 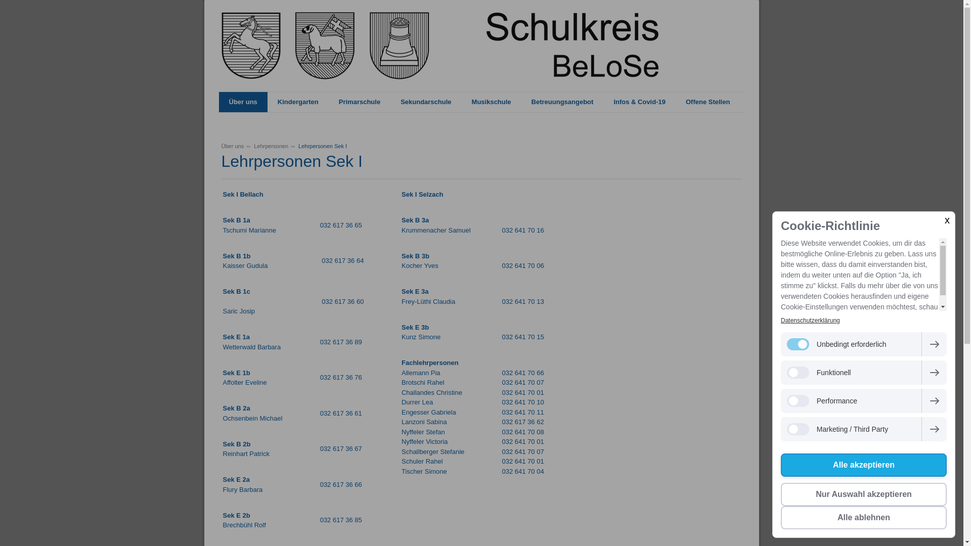 I want to click on Alle akzeptieren, so click(x=864, y=465).